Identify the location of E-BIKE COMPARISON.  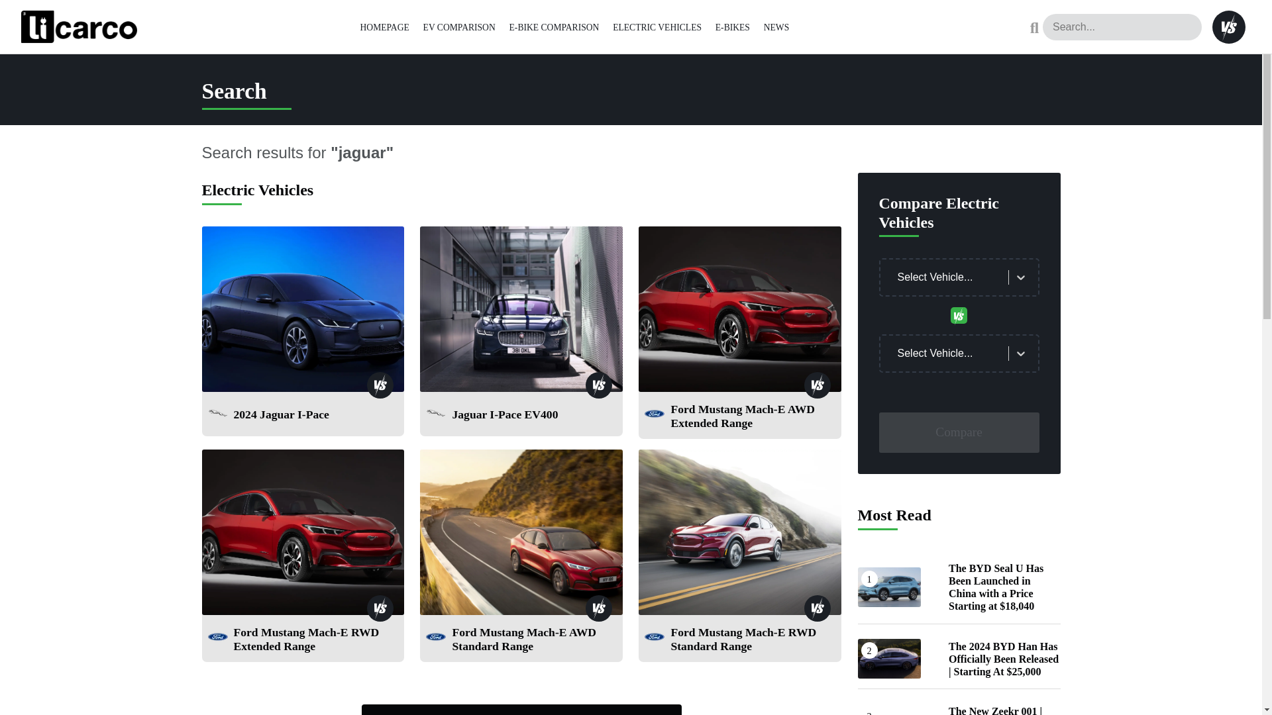
(554, 26).